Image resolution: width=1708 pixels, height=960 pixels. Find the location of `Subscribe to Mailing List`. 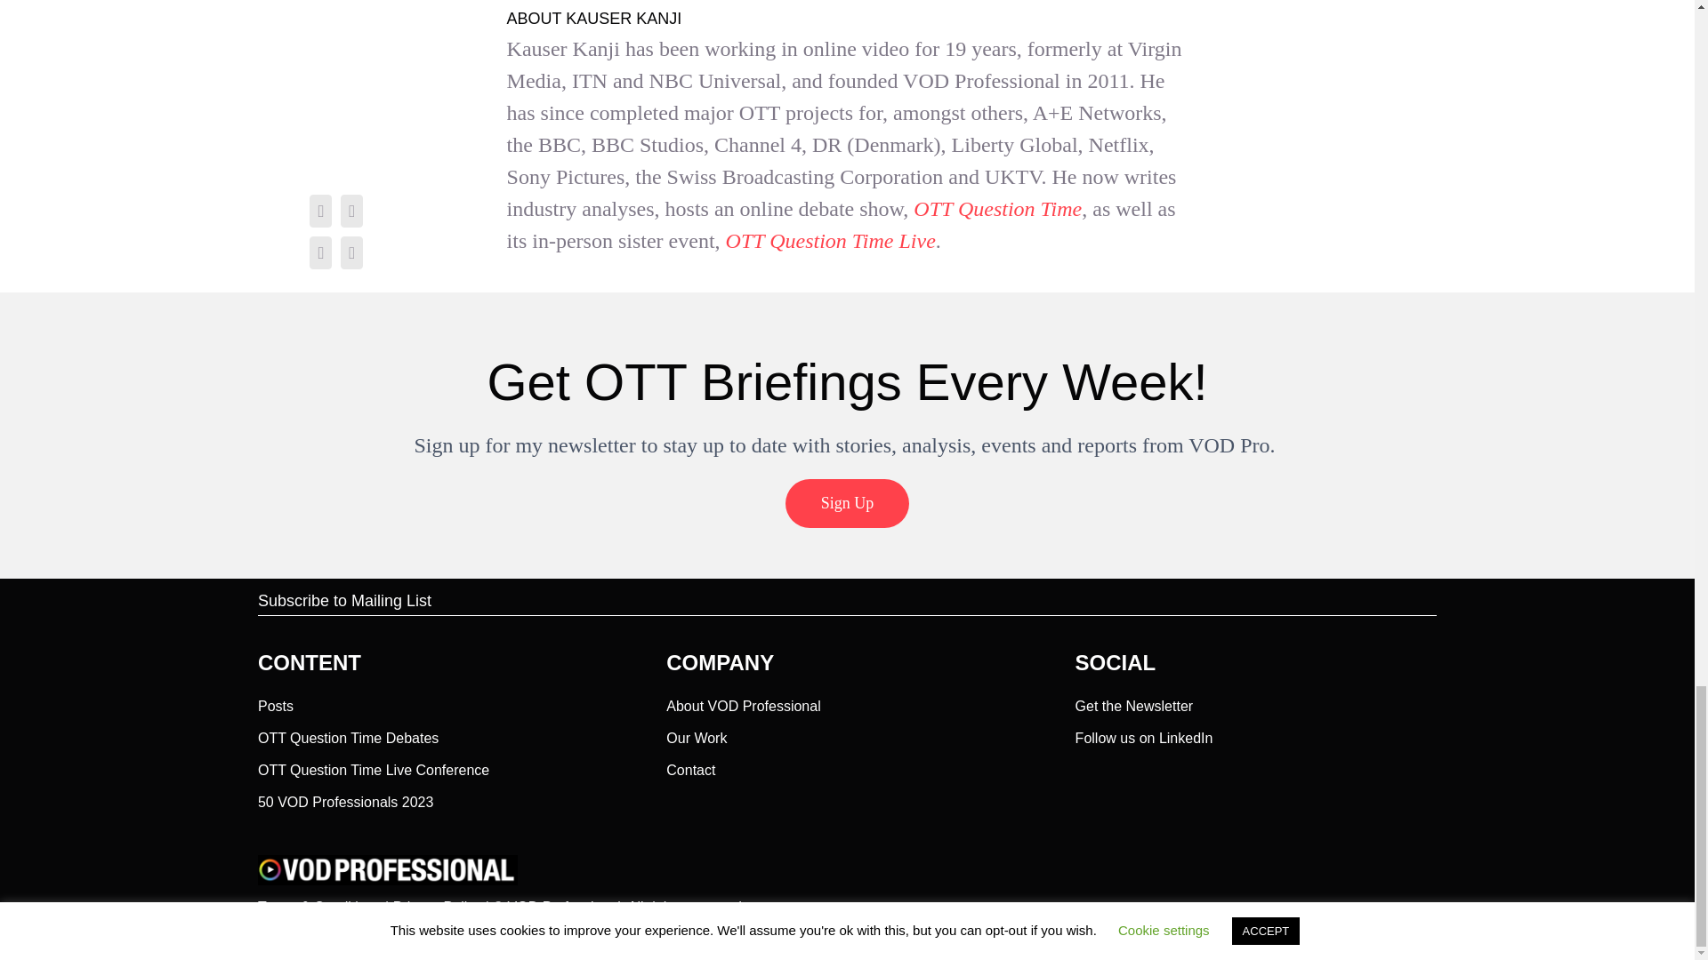

Subscribe to Mailing List is located at coordinates (344, 601).